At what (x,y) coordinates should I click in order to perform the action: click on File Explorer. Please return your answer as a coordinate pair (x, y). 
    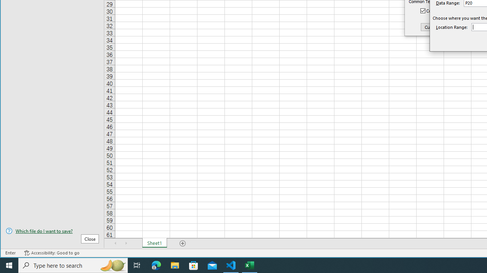
    Looking at the image, I should click on (175, 265).